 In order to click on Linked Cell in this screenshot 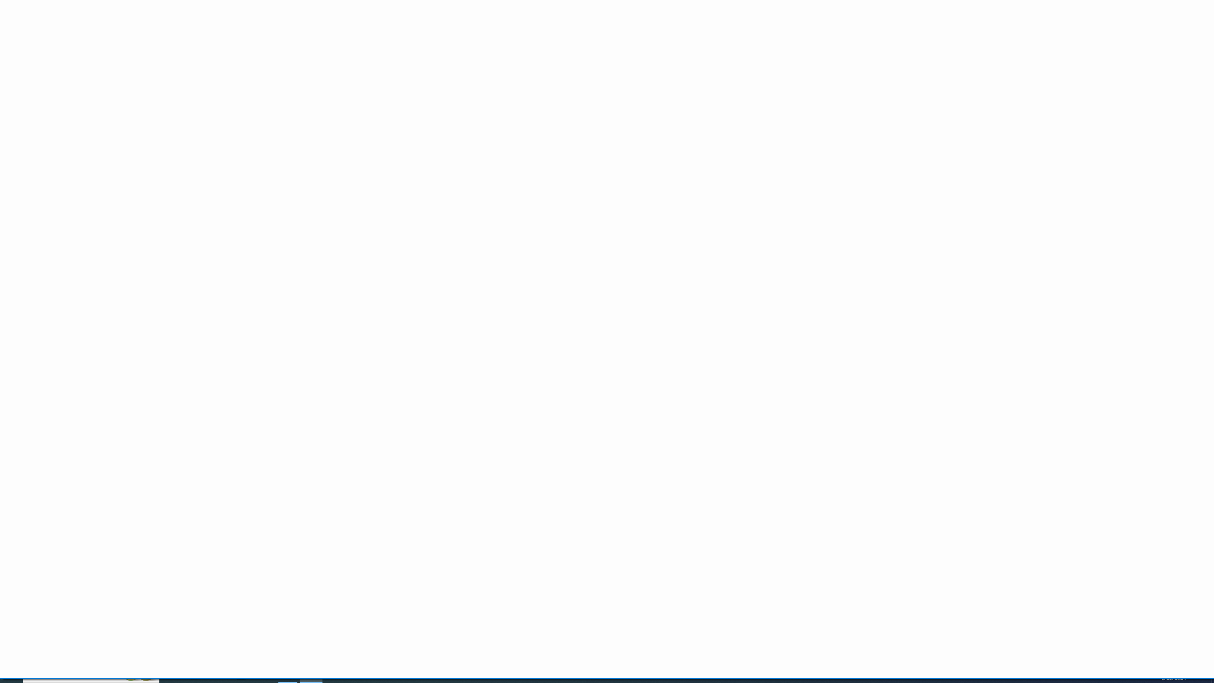, I will do `click(660, 54)`.